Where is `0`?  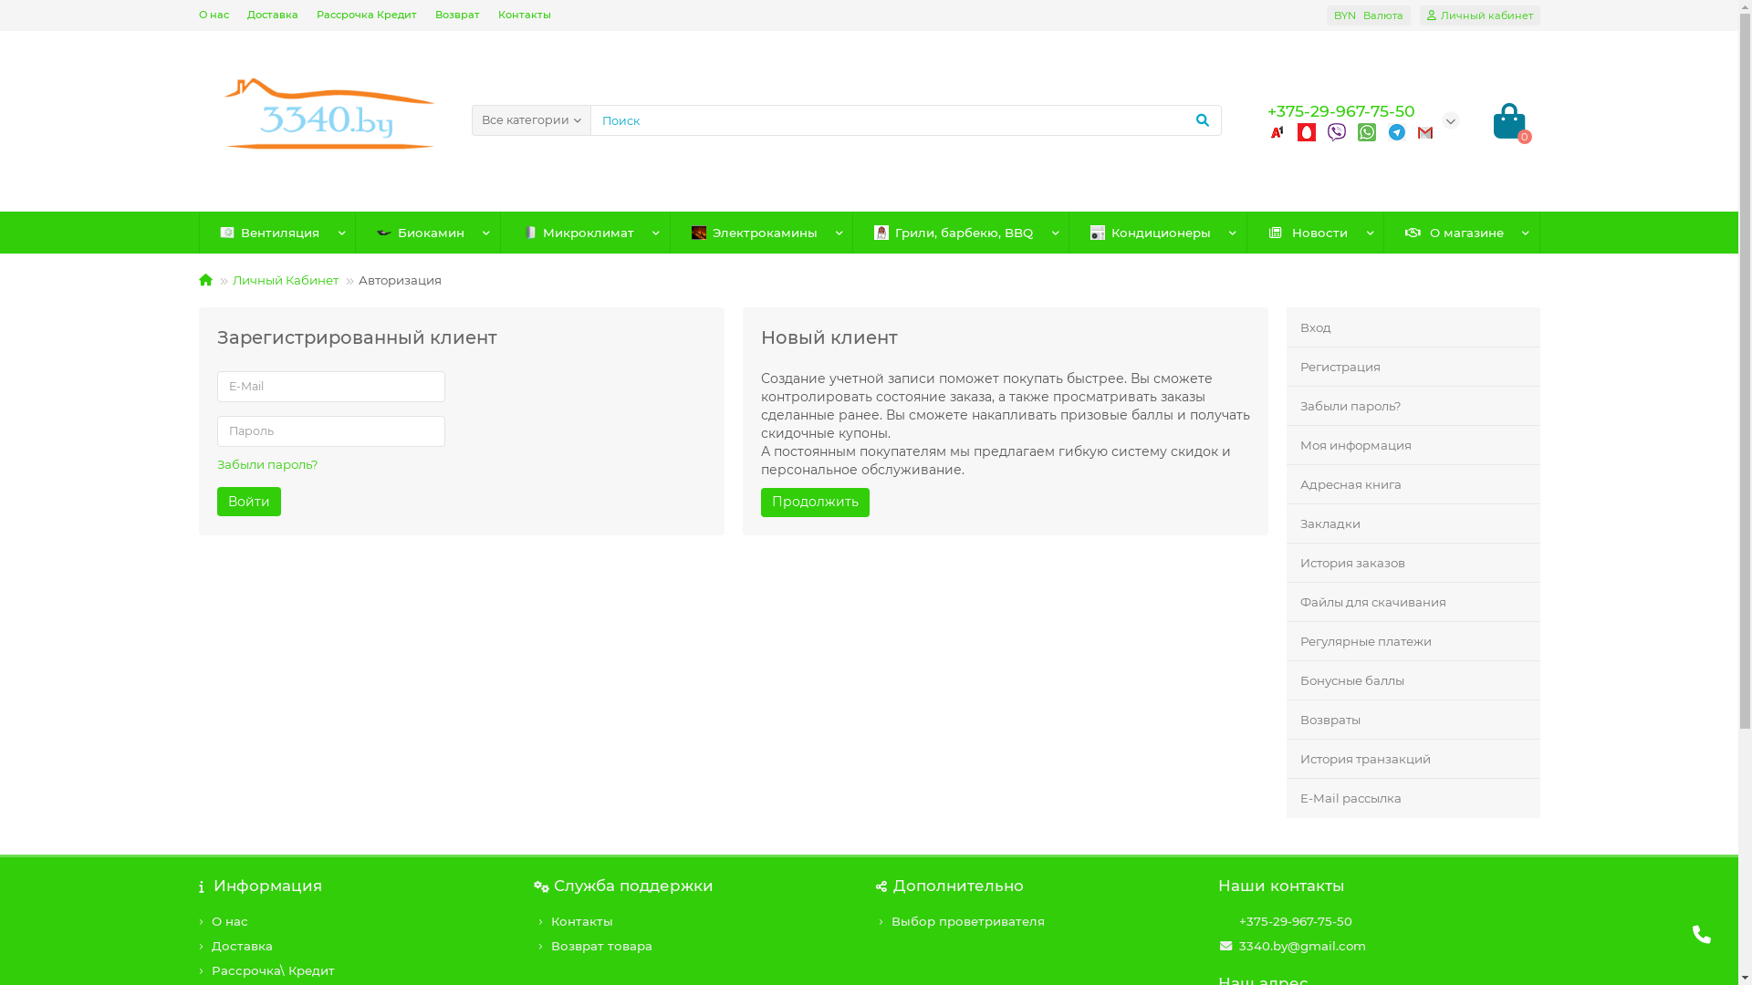 0 is located at coordinates (1508, 120).